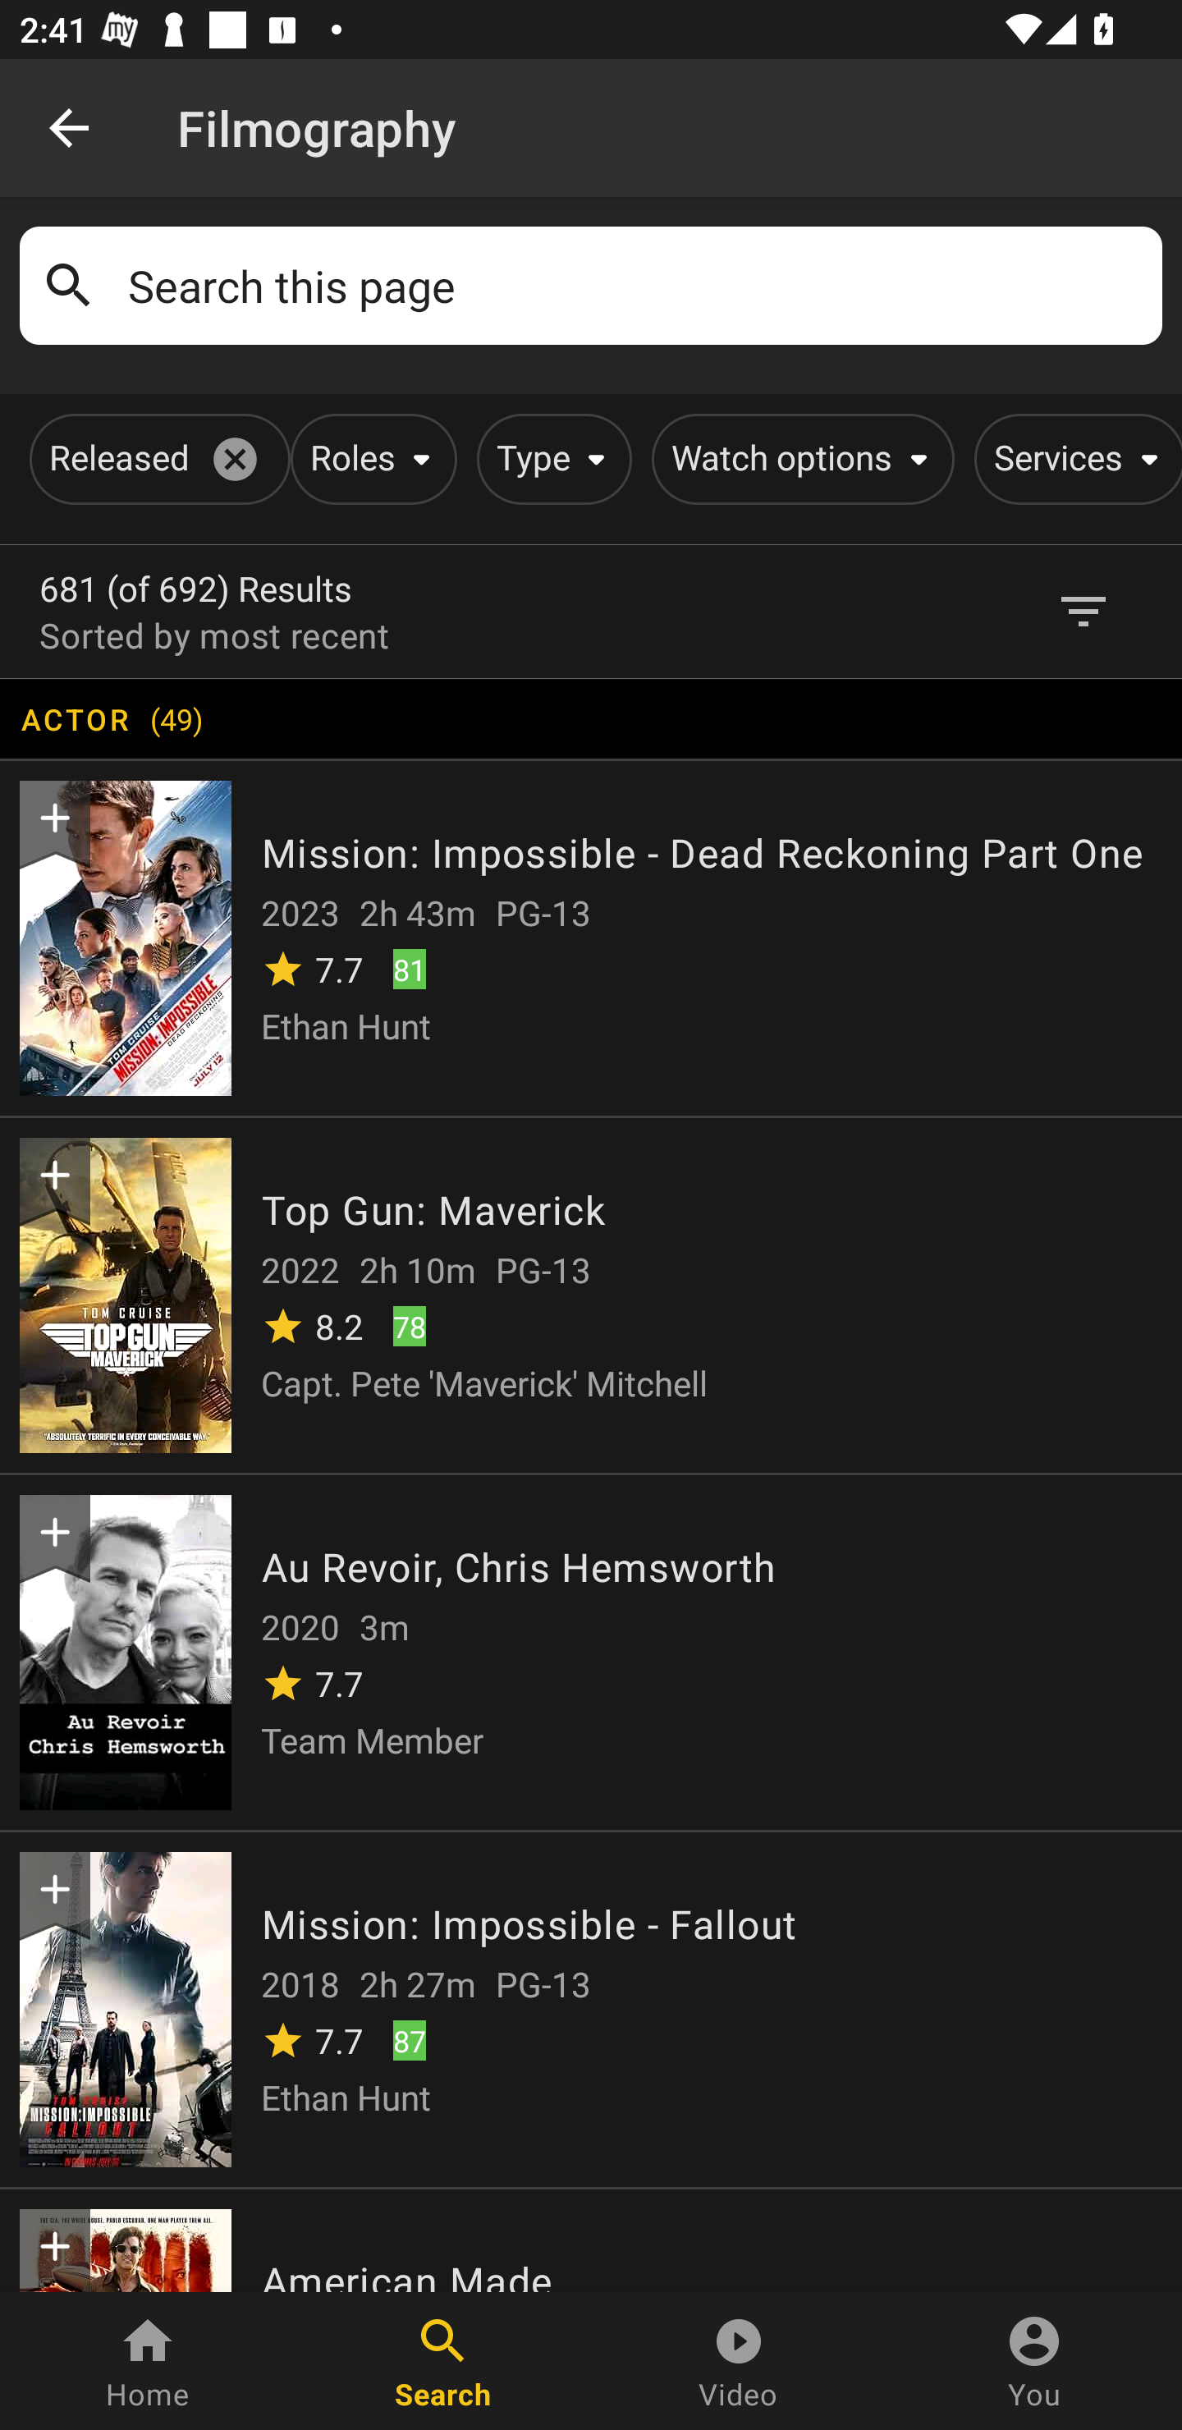 The image size is (1182, 2430). Describe the element at coordinates (148, 2361) in the screenshot. I see `Home` at that location.